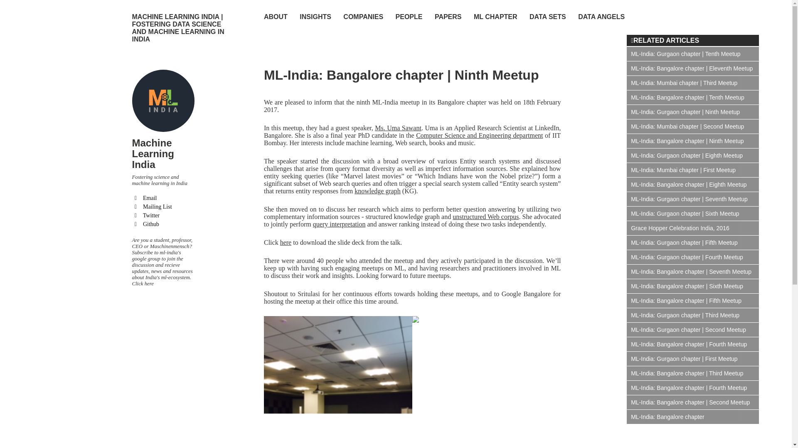 Image resolution: width=798 pixels, height=448 pixels. Describe the element at coordinates (286, 242) in the screenshot. I see `here` at that location.